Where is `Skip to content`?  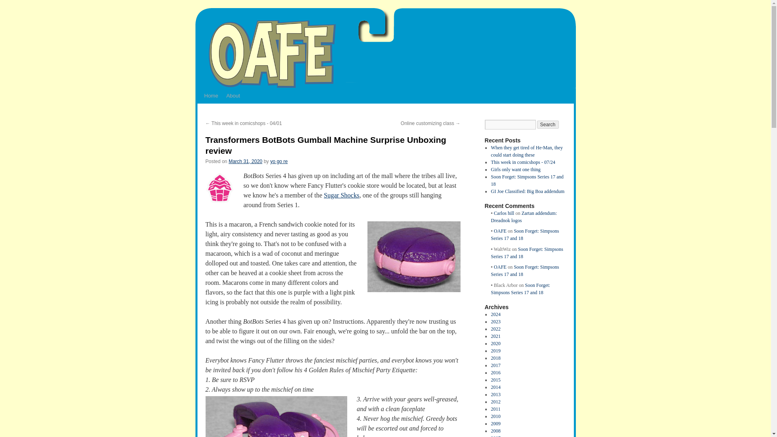 Skip to content is located at coordinates (199, 111).